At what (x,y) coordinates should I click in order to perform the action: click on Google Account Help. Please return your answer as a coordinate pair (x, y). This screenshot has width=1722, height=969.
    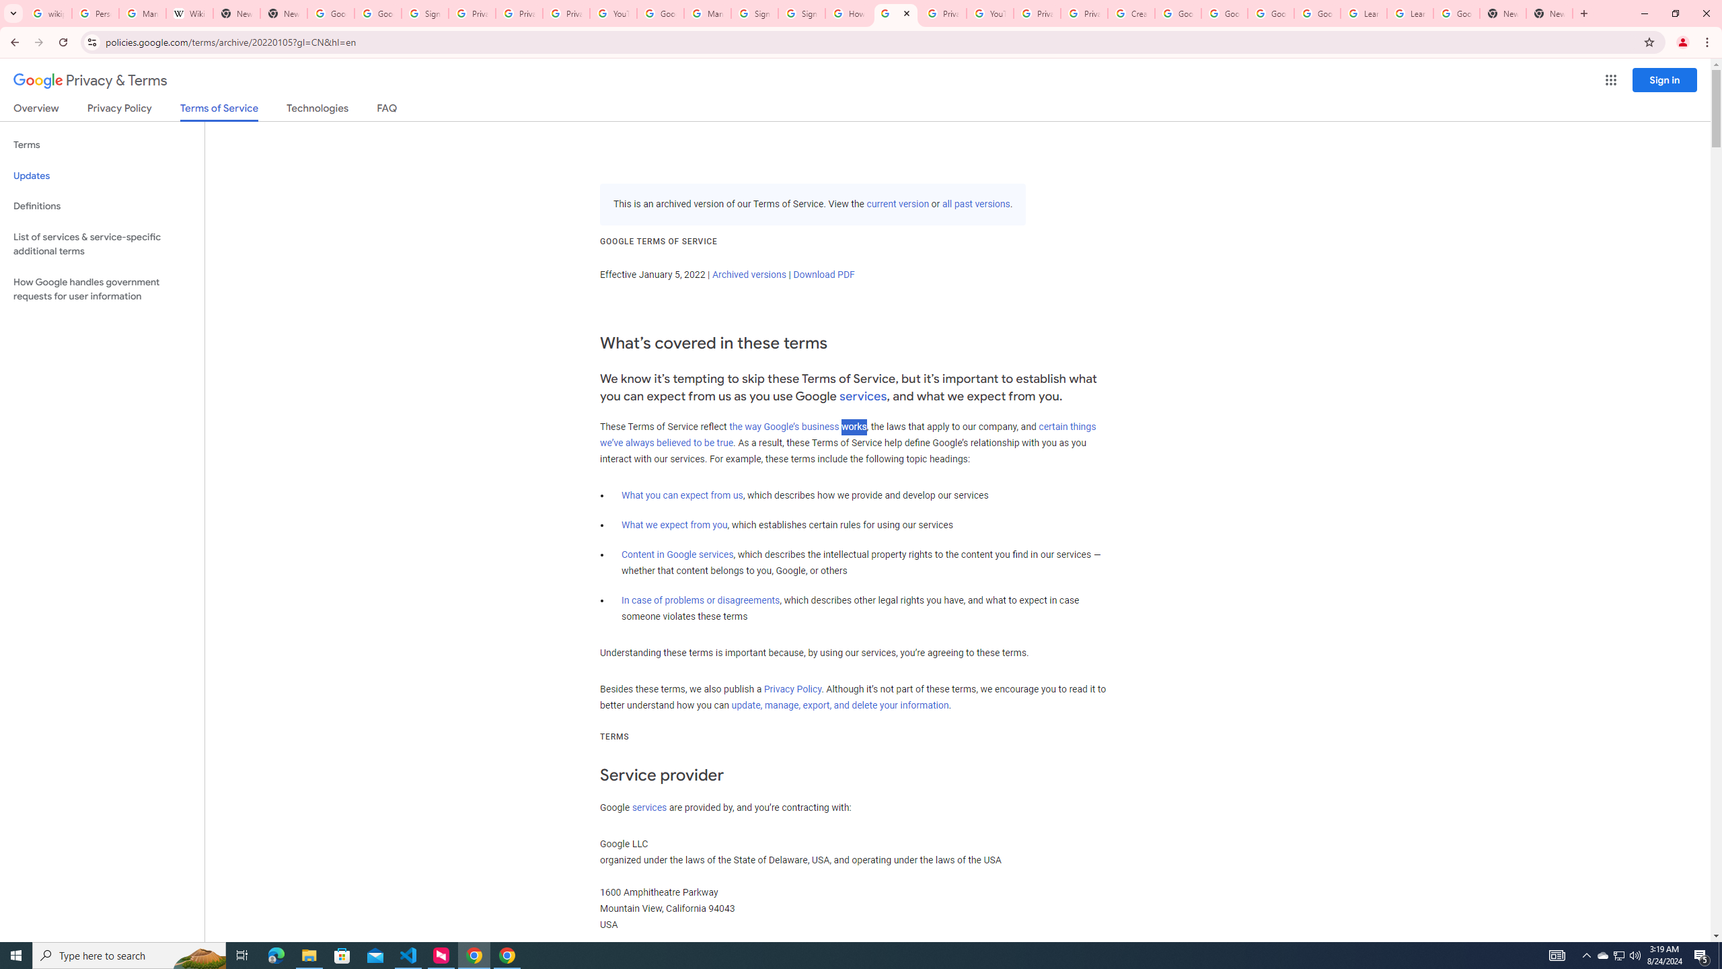
    Looking at the image, I should click on (1270, 13).